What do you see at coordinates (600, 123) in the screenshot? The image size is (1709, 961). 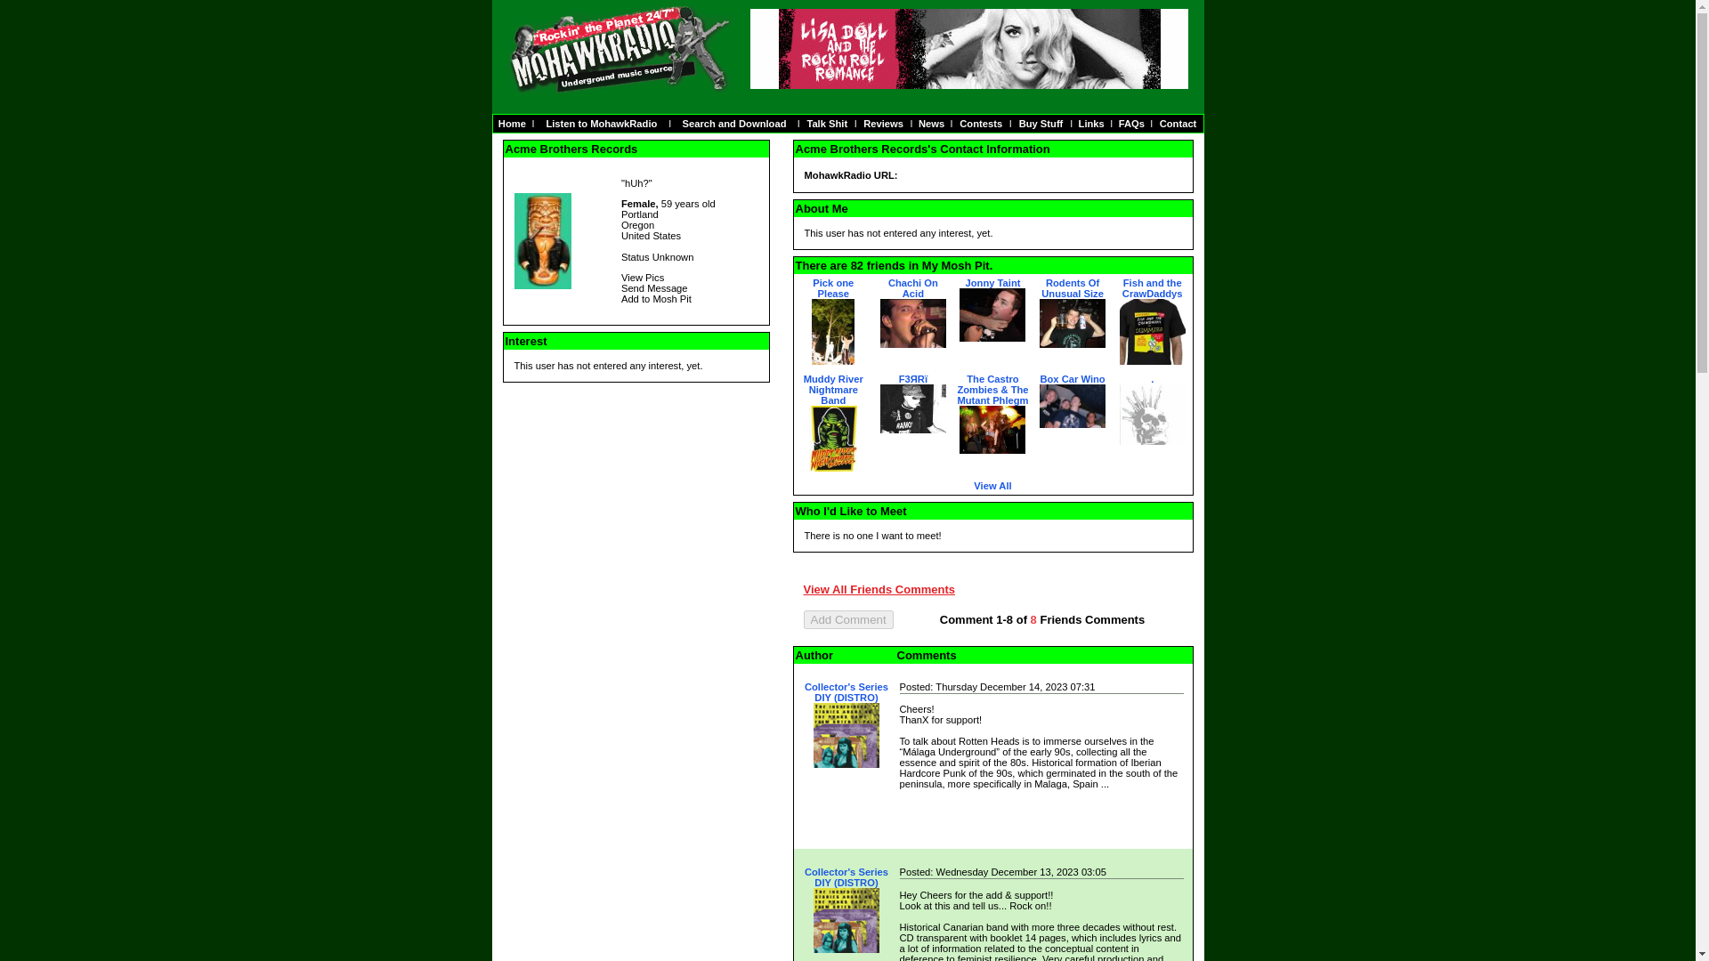 I see `Listen to MohawkRadio` at bounding box center [600, 123].